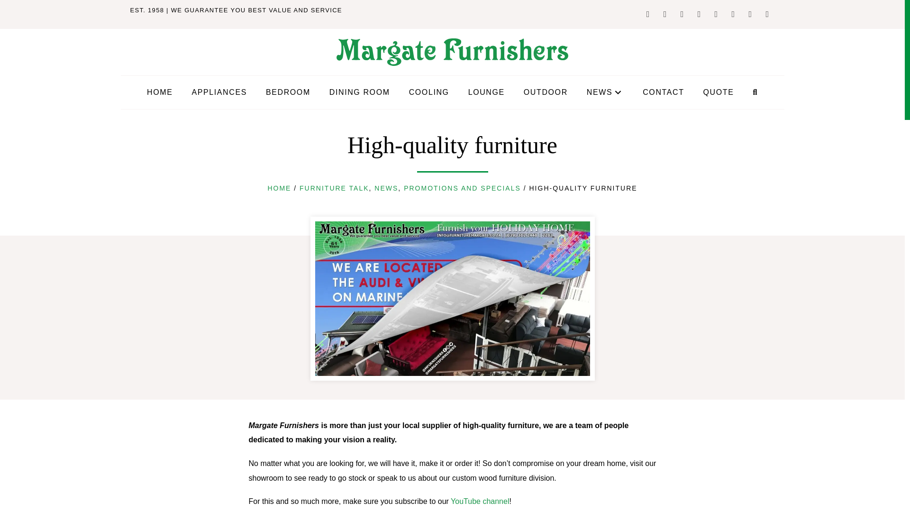 The height and width of the screenshot is (512, 910). Describe the element at coordinates (605, 92) in the screenshot. I see `NEWS` at that location.